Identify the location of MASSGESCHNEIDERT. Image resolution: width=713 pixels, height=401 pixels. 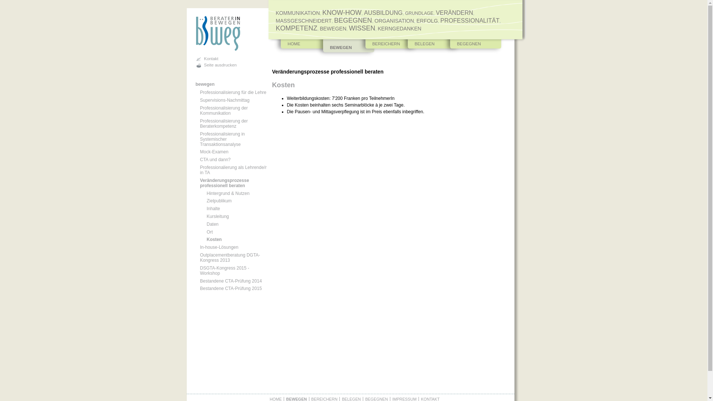
(304, 21).